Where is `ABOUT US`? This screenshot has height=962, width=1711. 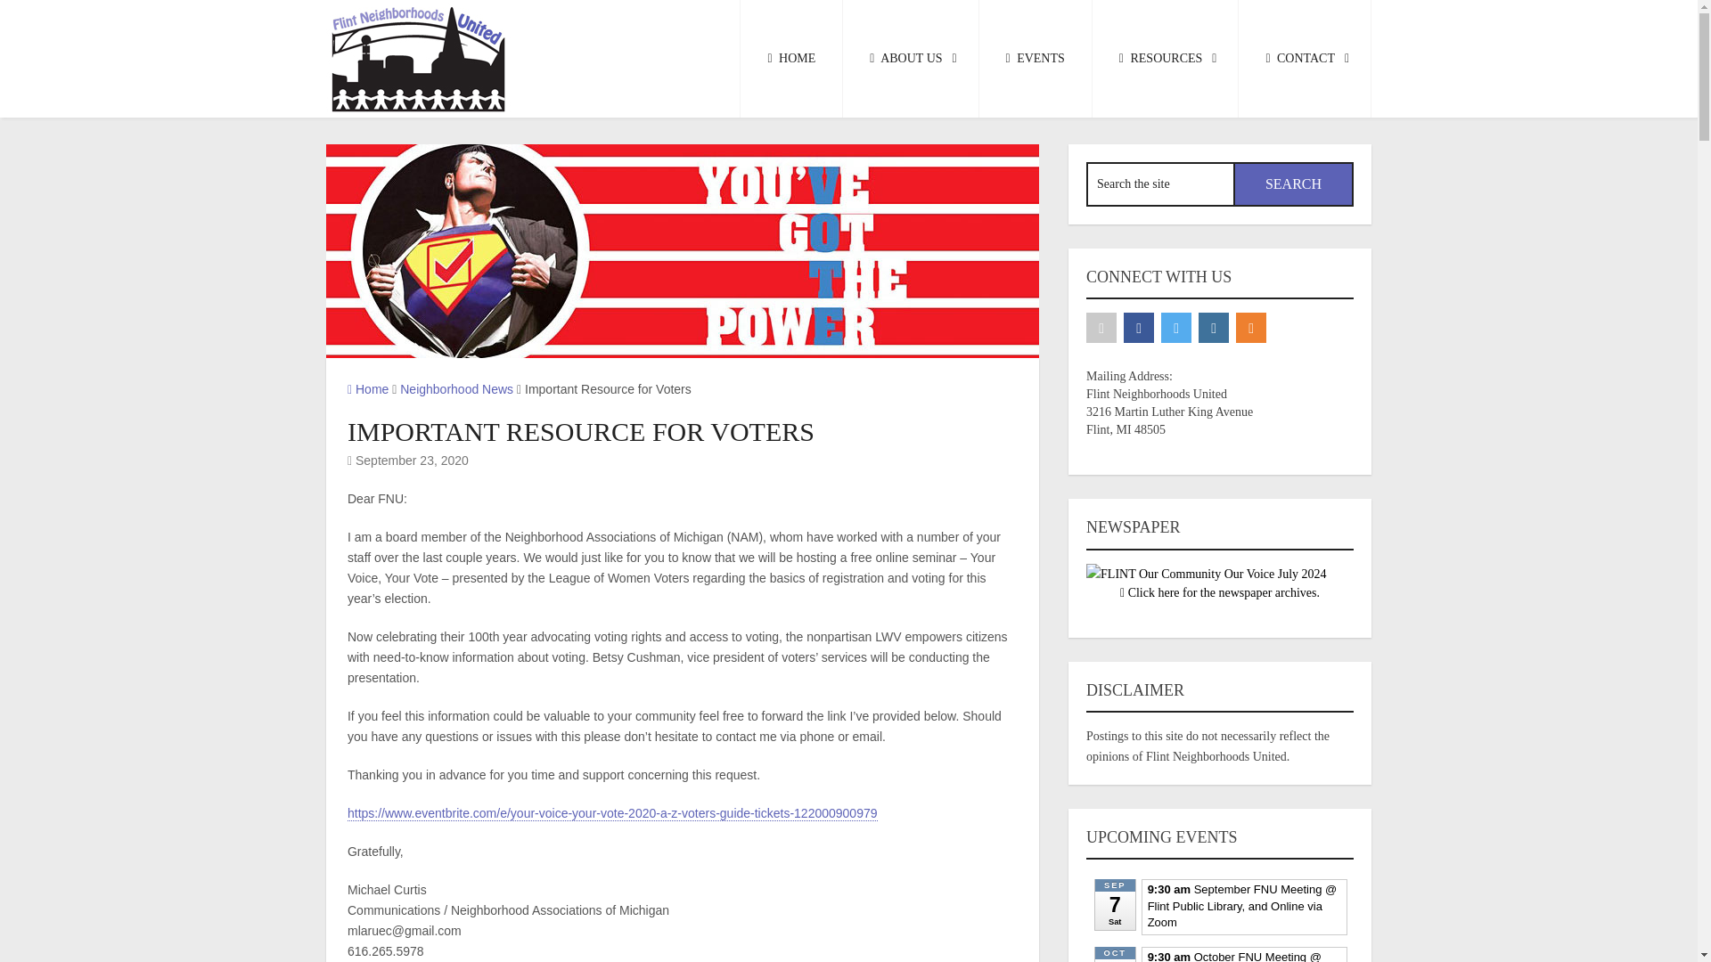 ABOUT US is located at coordinates (911, 59).